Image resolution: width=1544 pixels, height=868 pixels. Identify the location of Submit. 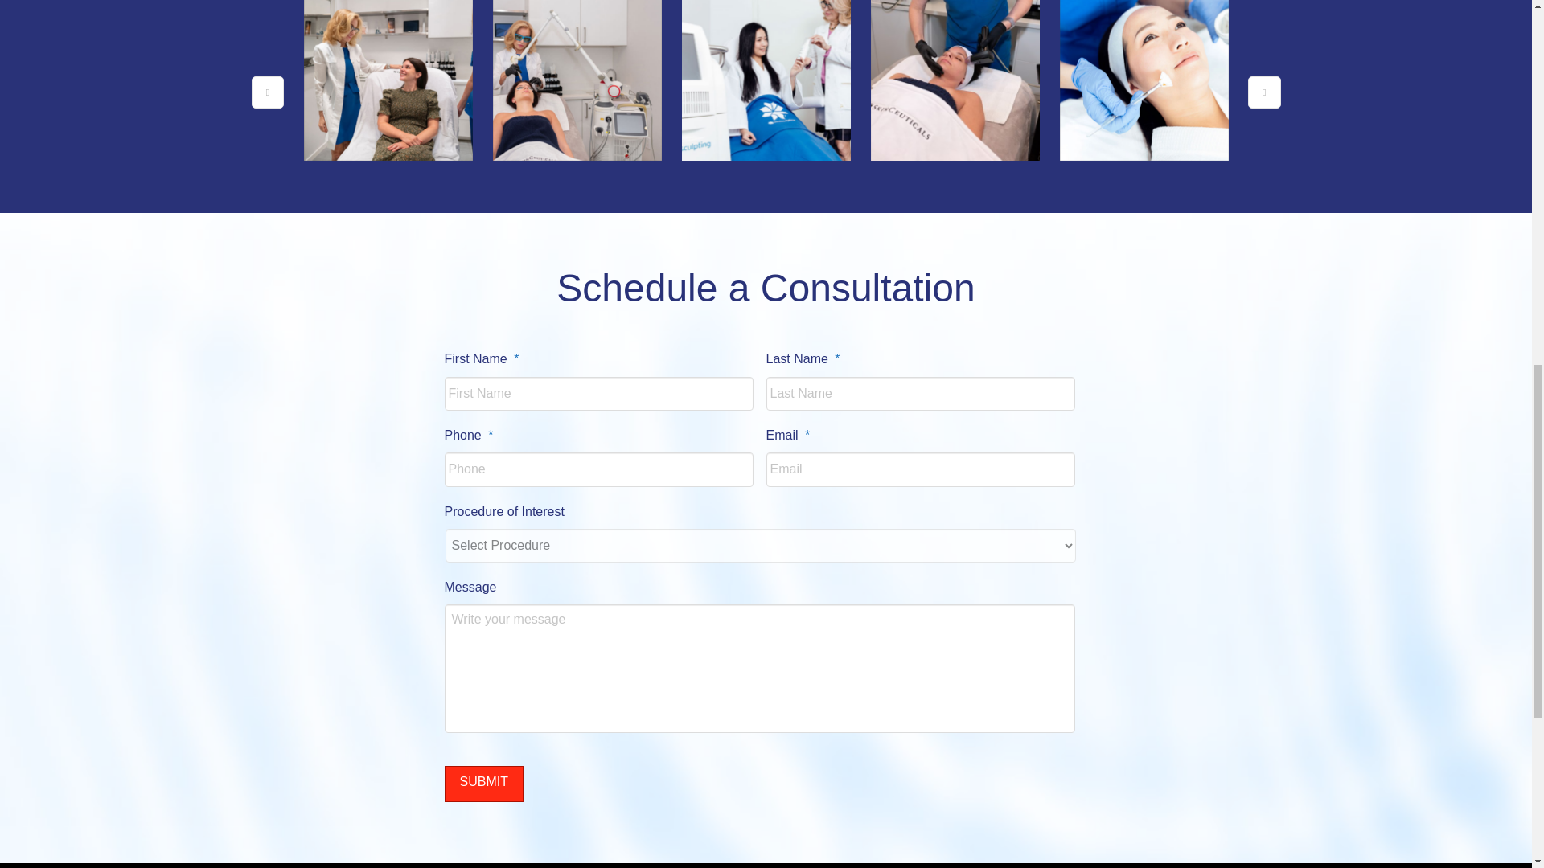
(483, 783).